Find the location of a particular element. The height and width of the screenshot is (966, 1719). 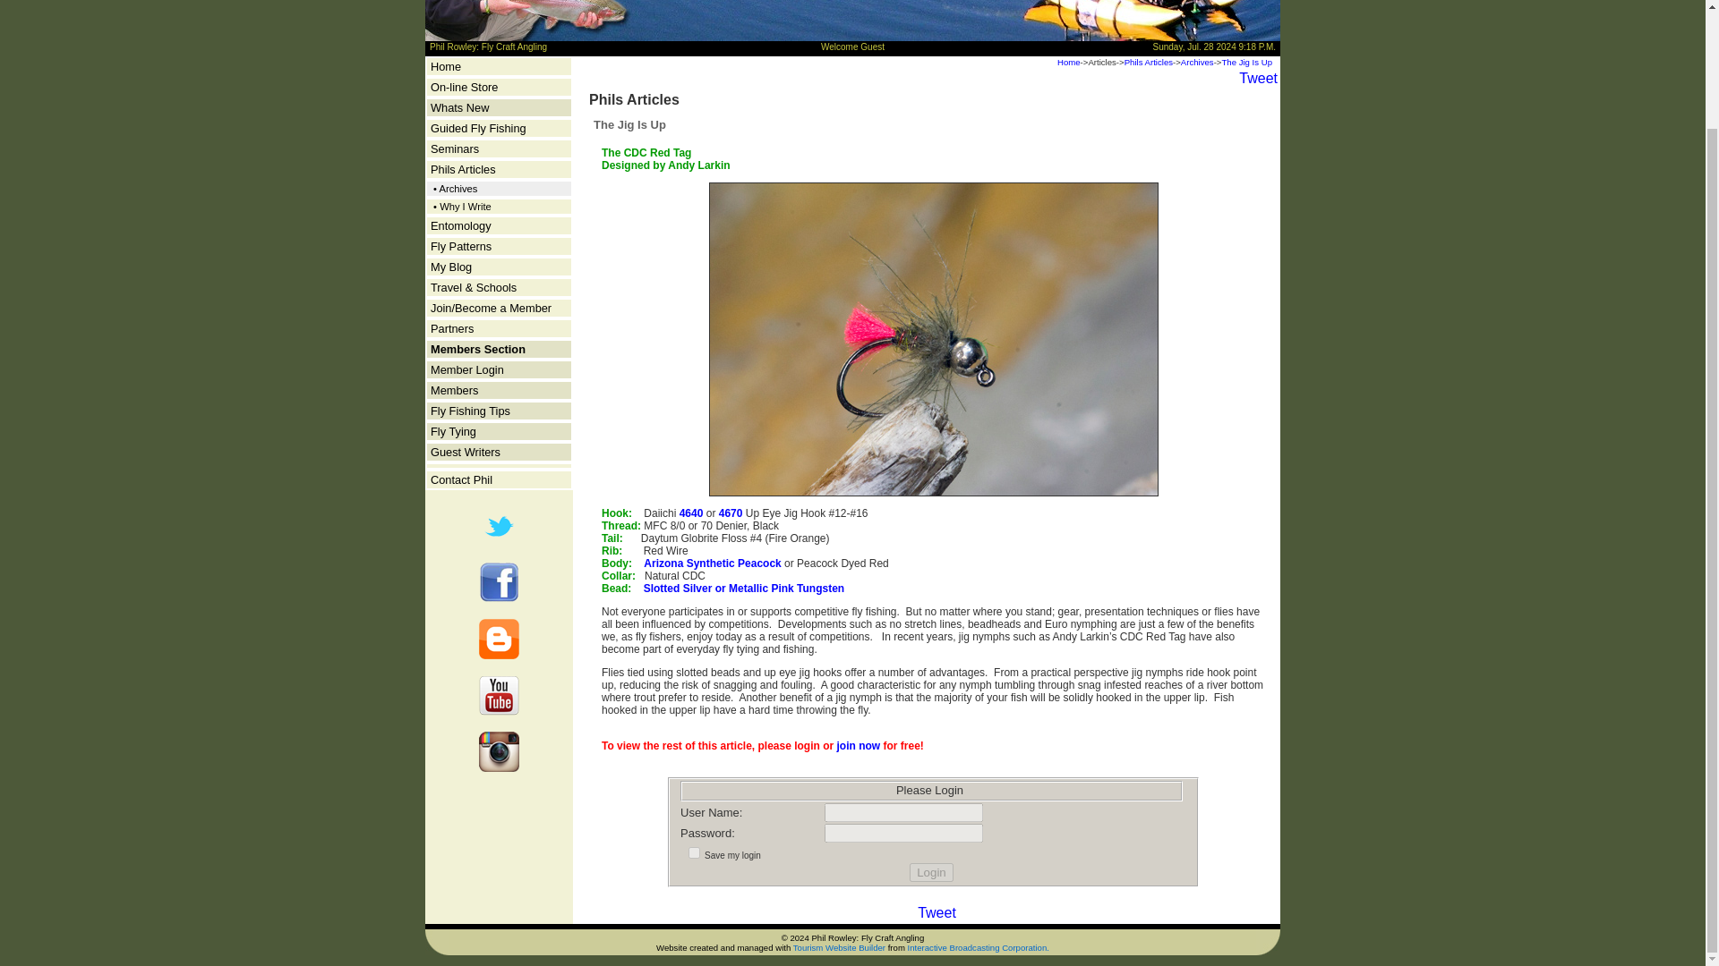

Home is located at coordinates (446, 66).